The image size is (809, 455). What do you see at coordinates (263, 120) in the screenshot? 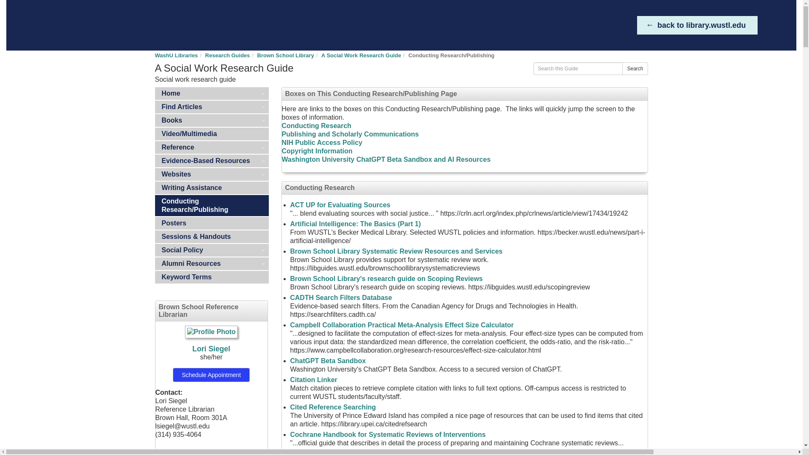
I see `Toggle Dropdown` at bounding box center [263, 120].